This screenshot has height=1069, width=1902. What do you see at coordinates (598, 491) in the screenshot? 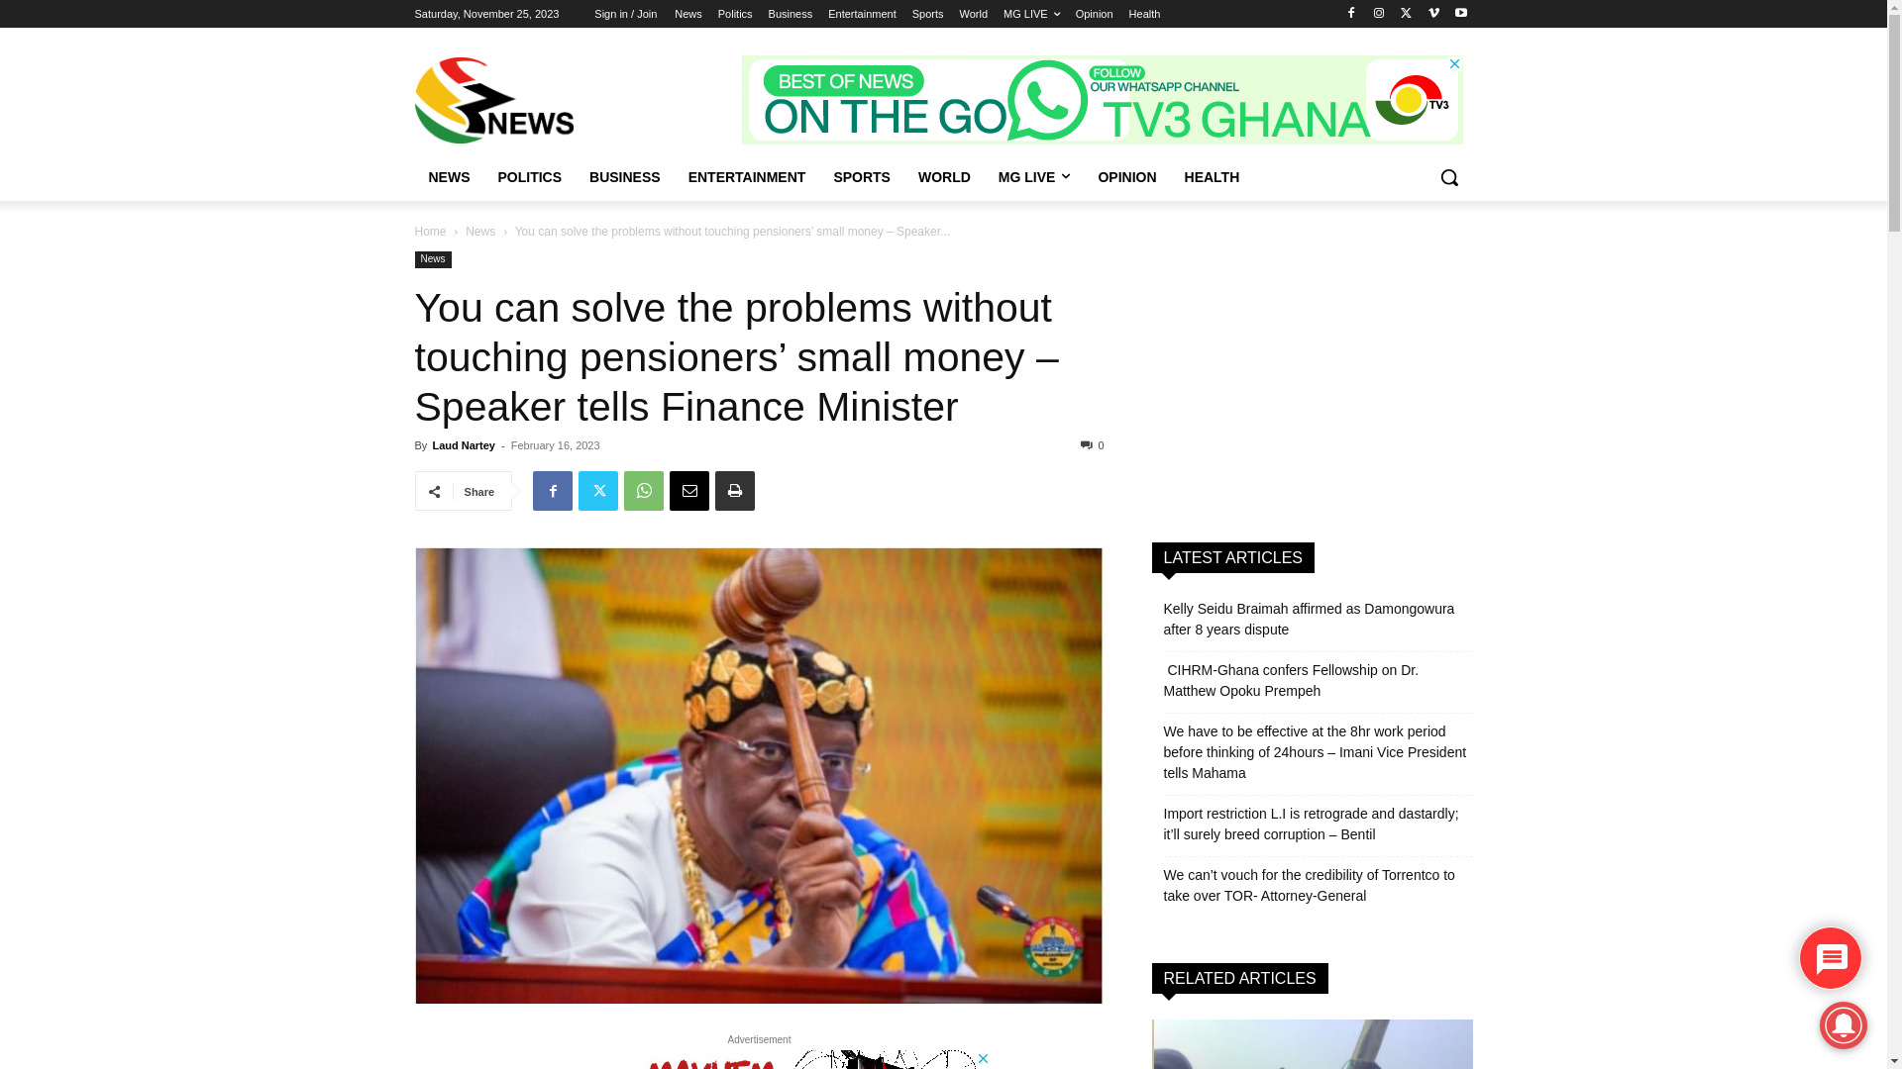
I see `Twitter` at bounding box center [598, 491].